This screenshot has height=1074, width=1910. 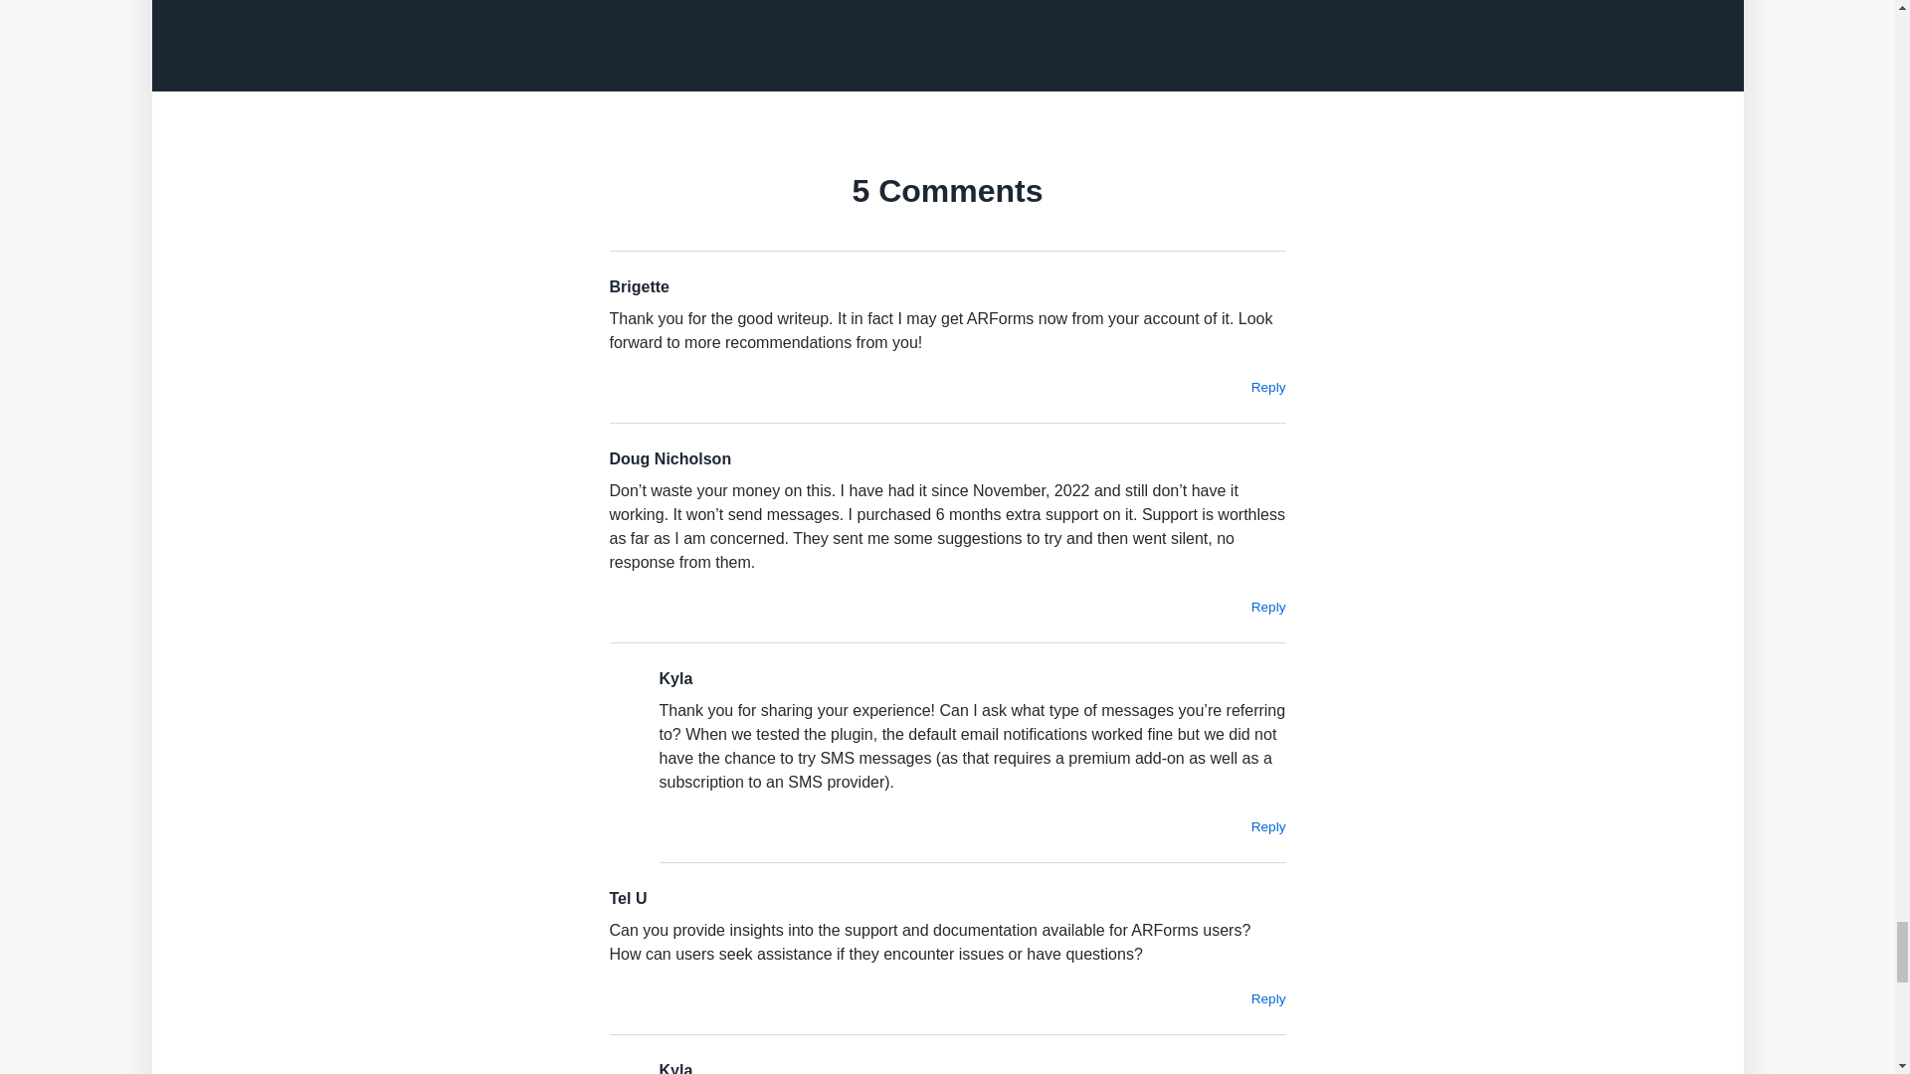 What do you see at coordinates (1267, 388) in the screenshot?
I see `Reply` at bounding box center [1267, 388].